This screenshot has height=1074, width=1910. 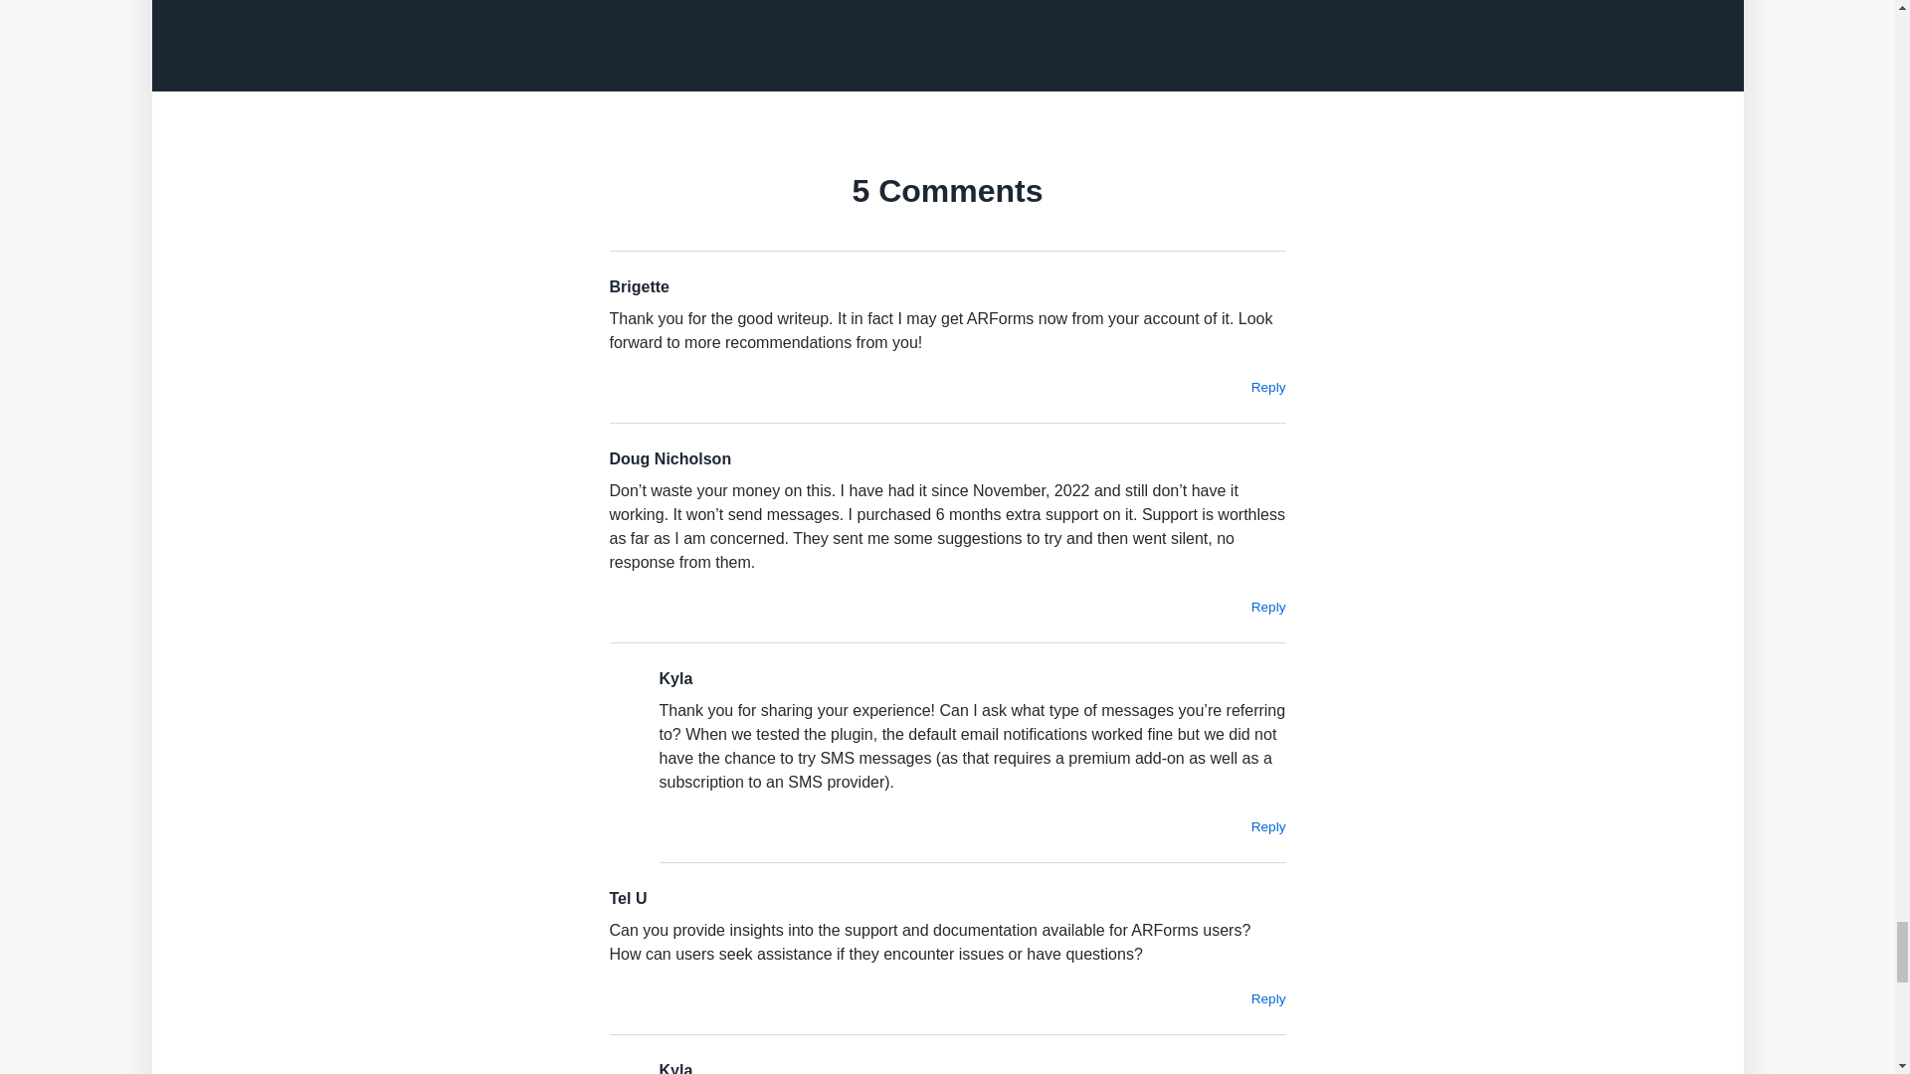 What do you see at coordinates (1267, 388) in the screenshot?
I see `Reply` at bounding box center [1267, 388].